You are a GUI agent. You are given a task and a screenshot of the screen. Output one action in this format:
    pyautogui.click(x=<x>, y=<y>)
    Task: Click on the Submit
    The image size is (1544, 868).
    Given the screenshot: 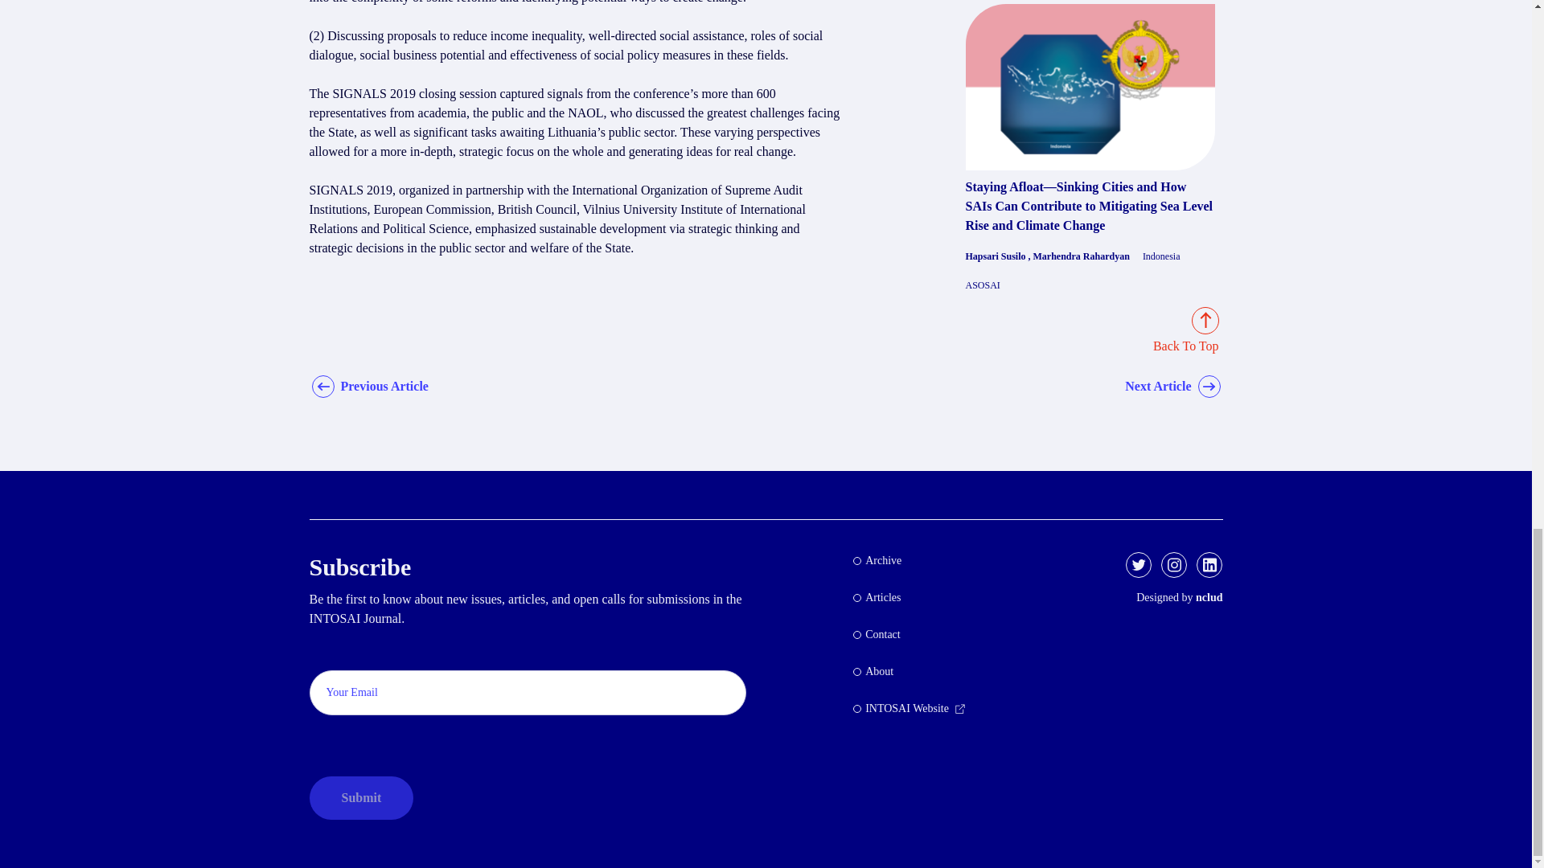 What is the action you would take?
    pyautogui.click(x=361, y=797)
    